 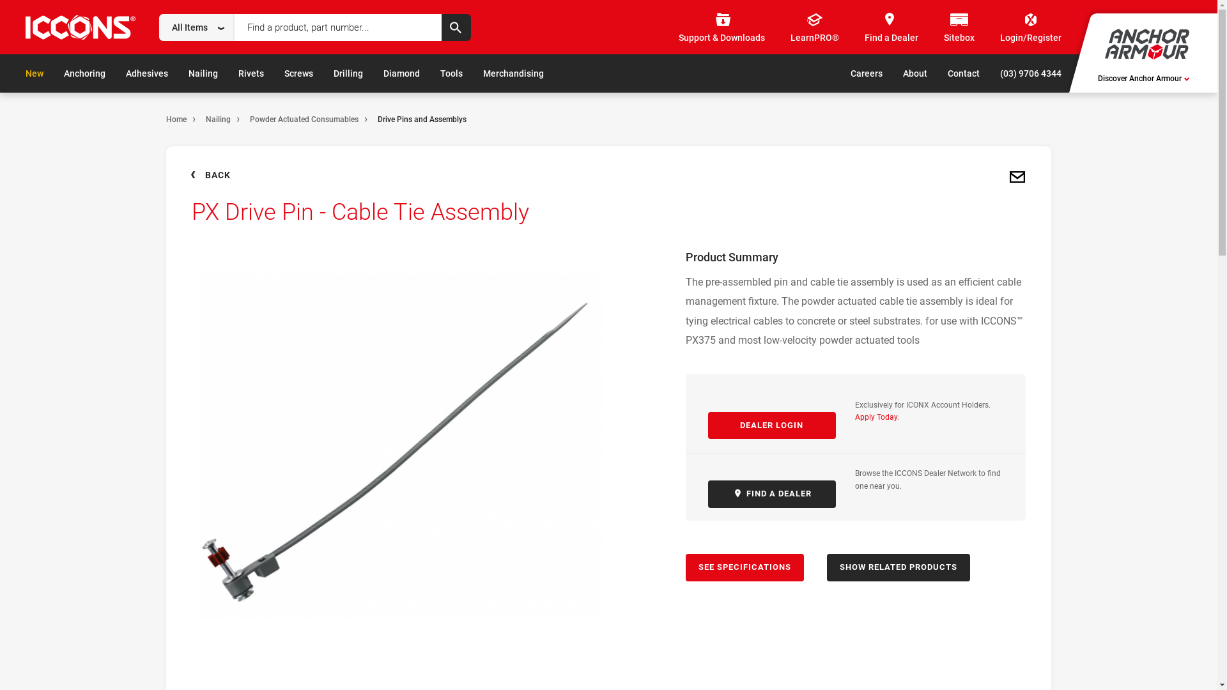 I want to click on Adhesives, so click(x=147, y=73).